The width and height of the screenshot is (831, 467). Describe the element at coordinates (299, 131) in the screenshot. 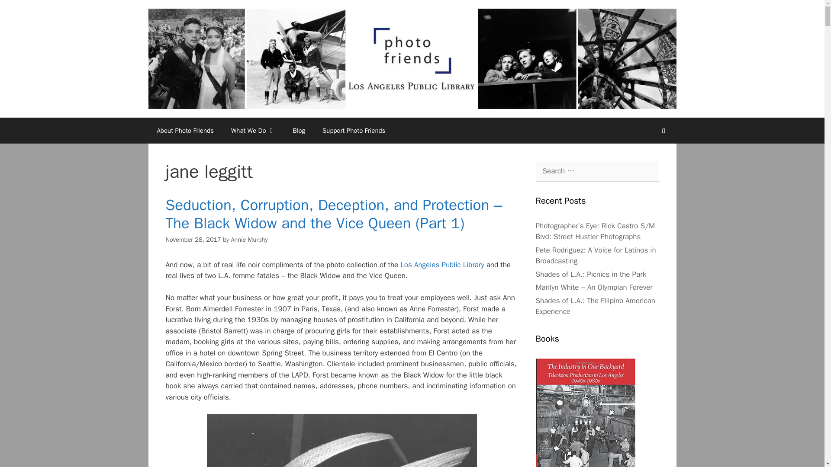

I see `Blog` at that location.